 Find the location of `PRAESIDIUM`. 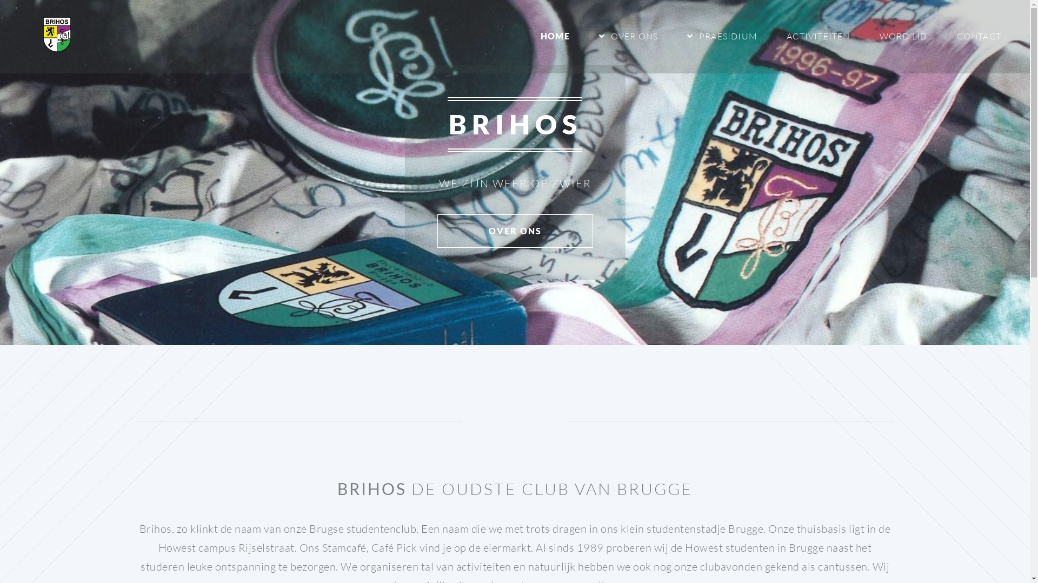

PRAESIDIUM is located at coordinates (722, 37).